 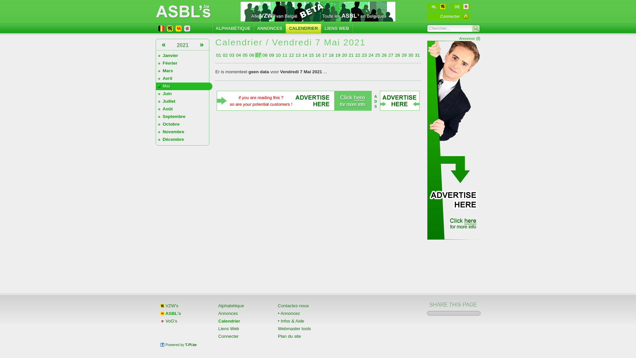 What do you see at coordinates (371, 55) in the screenshot?
I see `24` at bounding box center [371, 55].